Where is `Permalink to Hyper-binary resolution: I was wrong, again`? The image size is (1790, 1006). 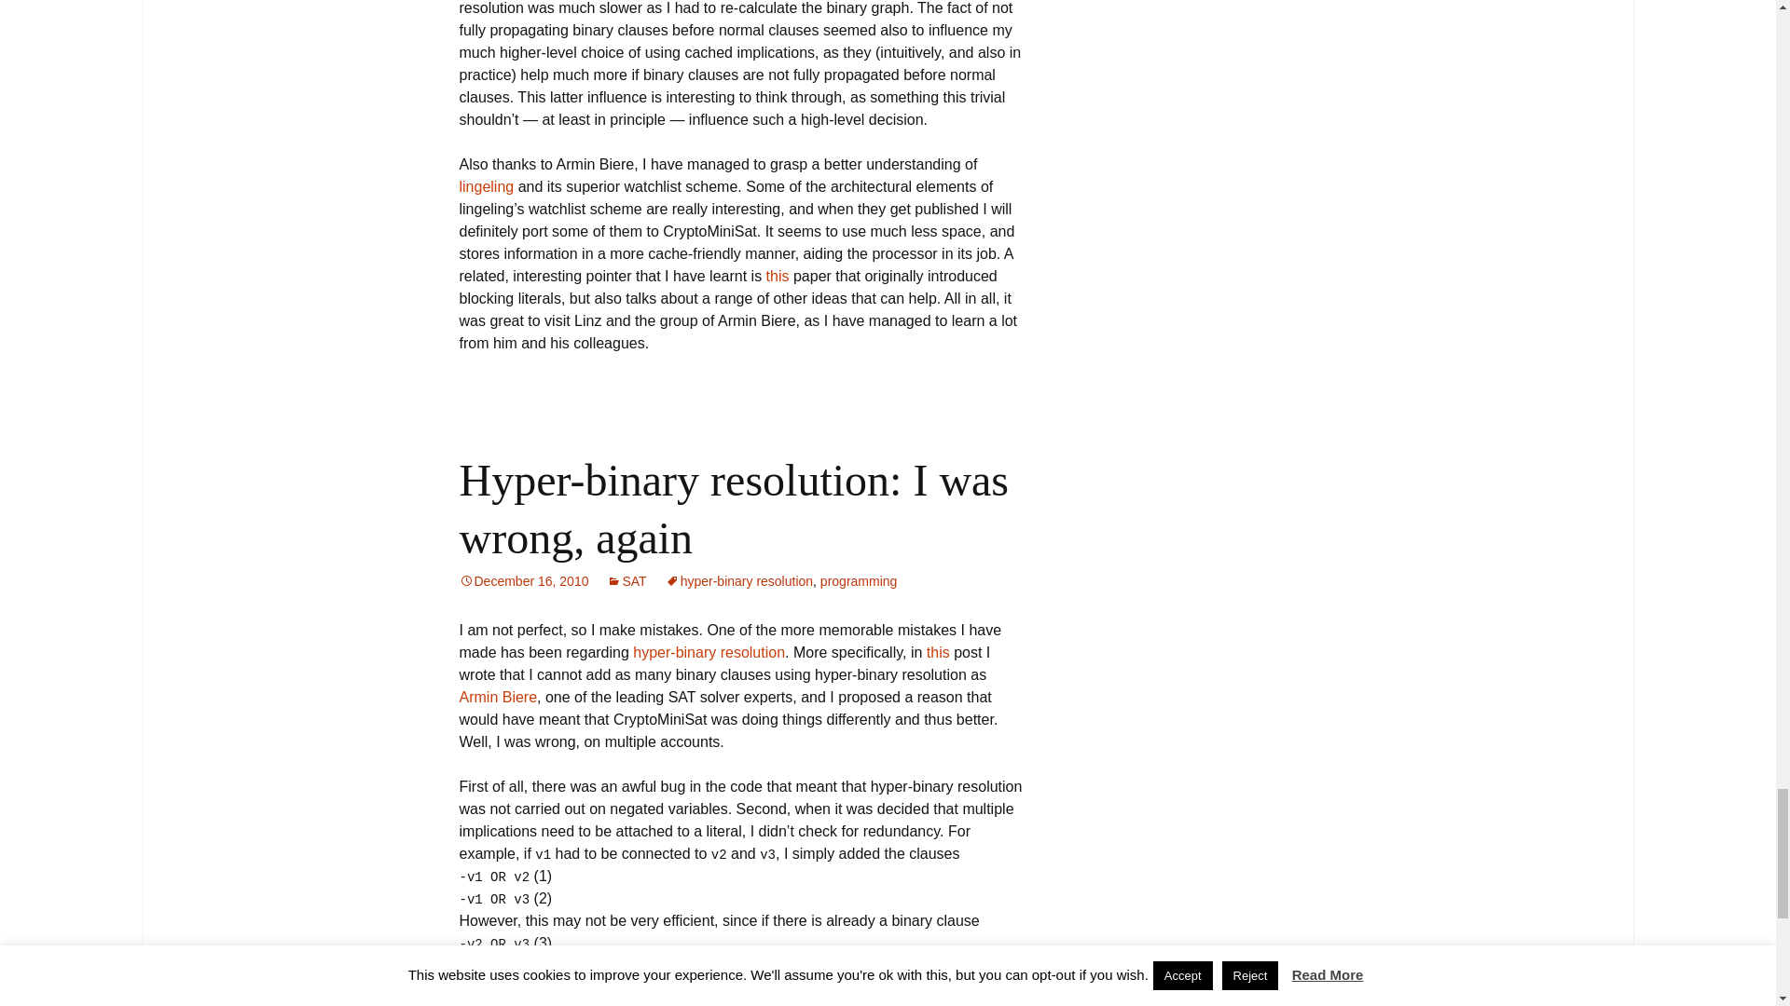
Permalink to Hyper-binary resolution: I was wrong, again is located at coordinates (523, 580).